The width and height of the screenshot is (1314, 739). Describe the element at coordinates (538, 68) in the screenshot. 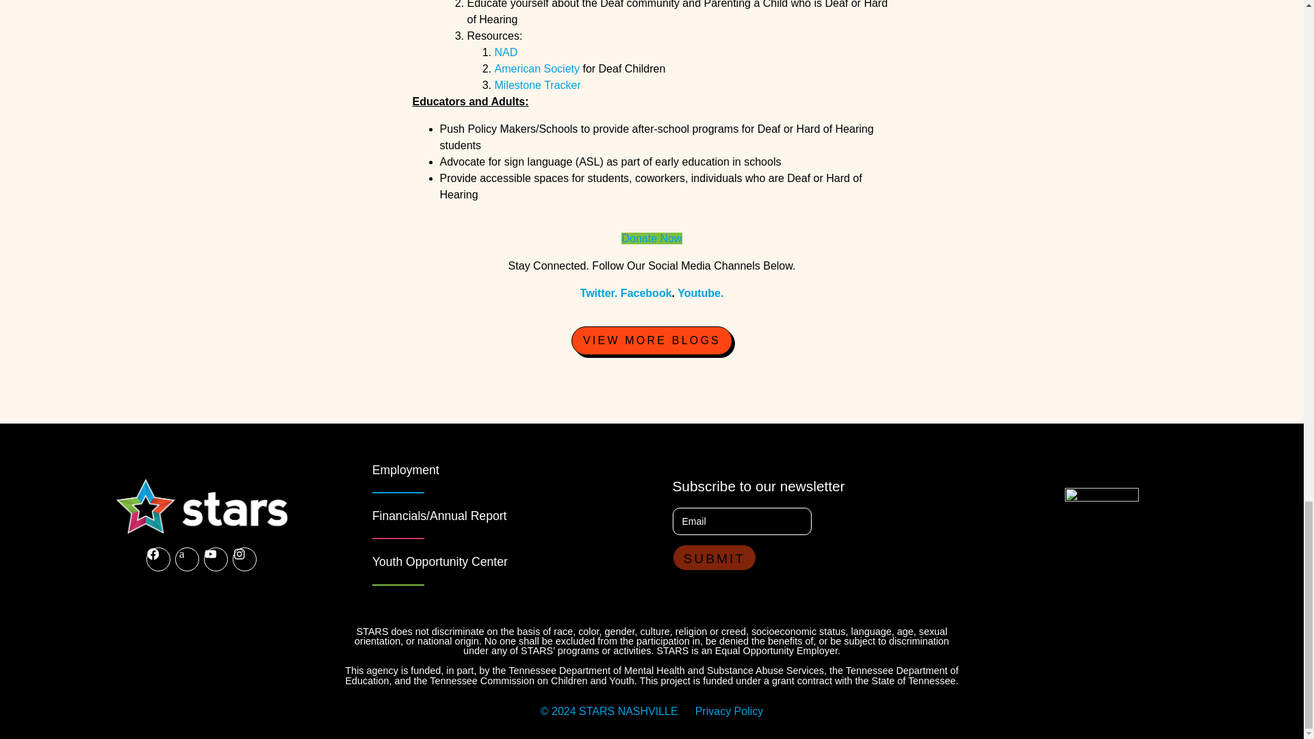

I see `American Society` at that location.